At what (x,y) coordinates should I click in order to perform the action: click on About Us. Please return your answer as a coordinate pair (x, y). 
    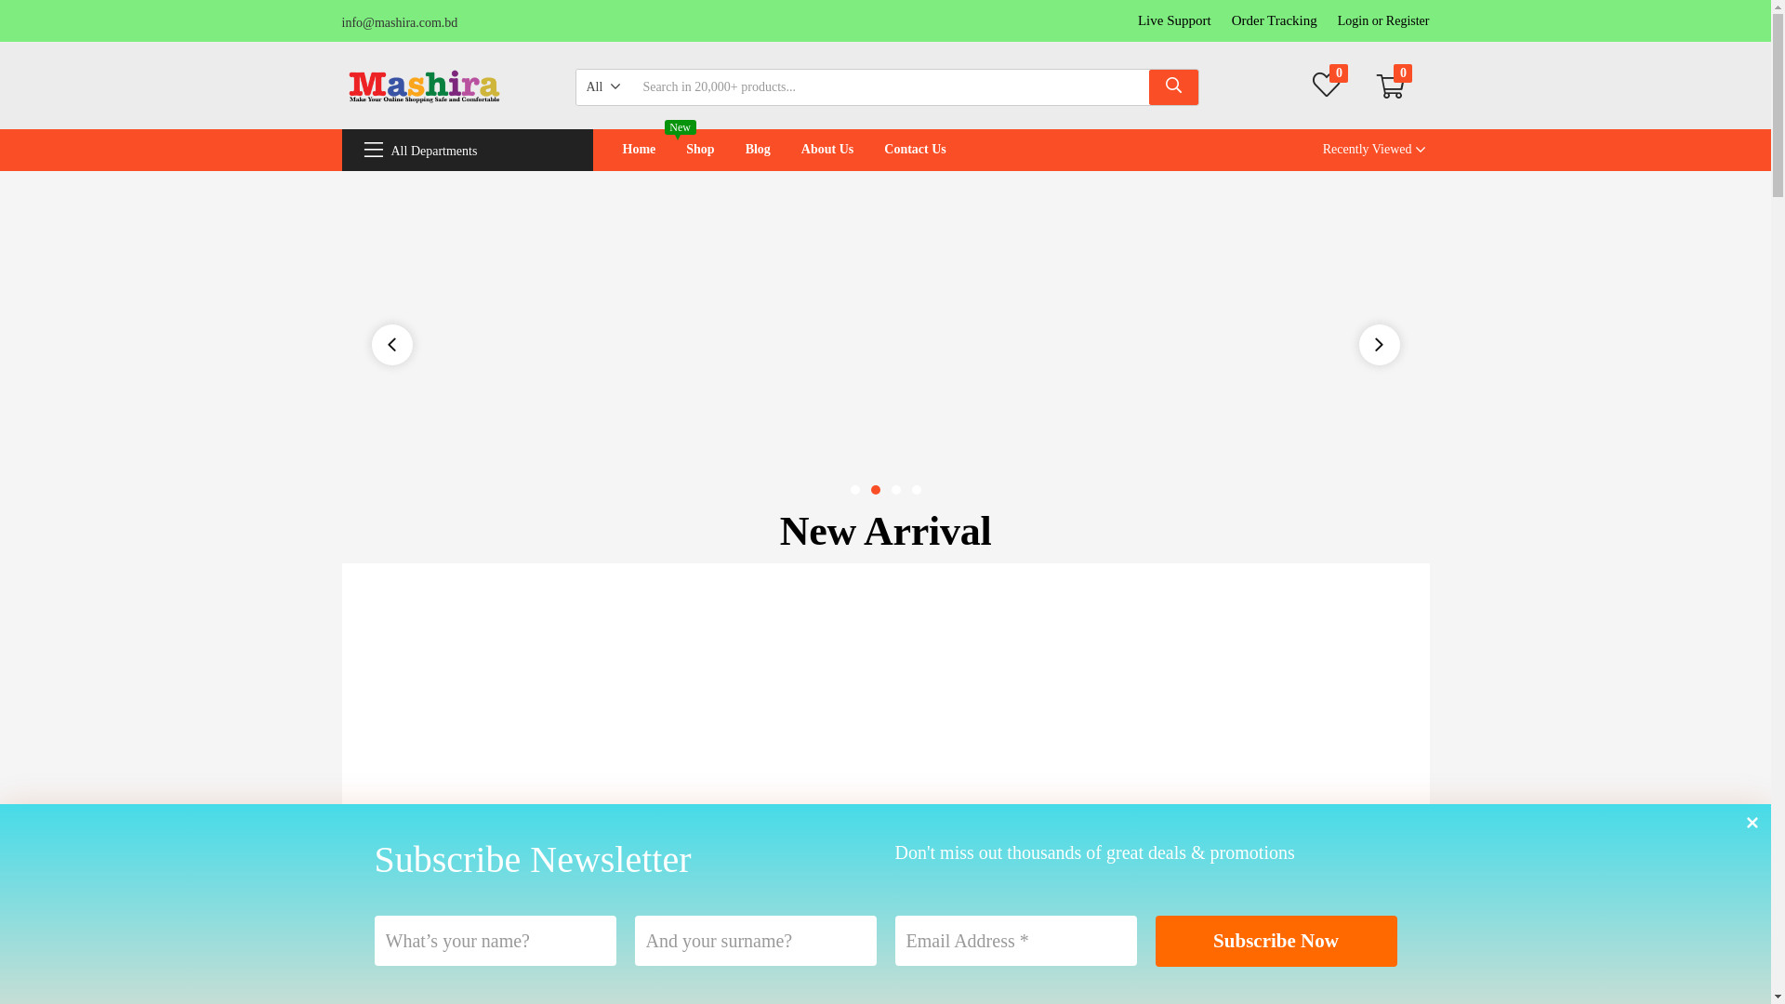
    Looking at the image, I should click on (827, 150).